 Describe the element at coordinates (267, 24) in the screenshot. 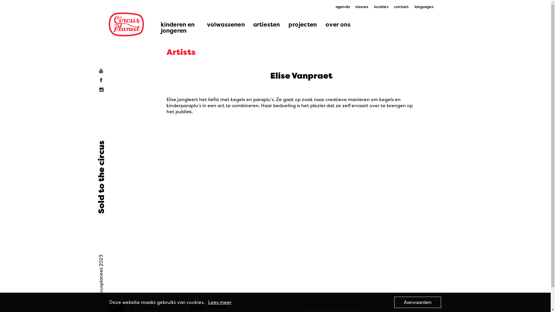

I see `artiesten` at that location.